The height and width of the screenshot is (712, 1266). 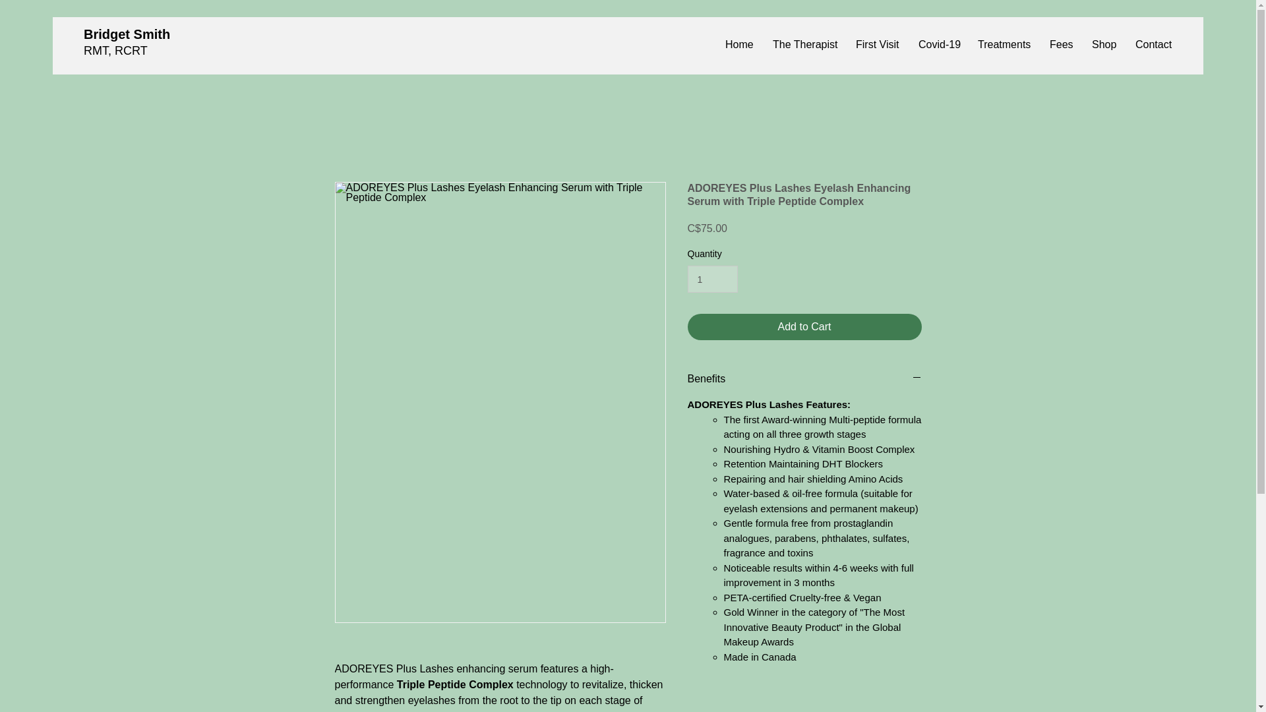 What do you see at coordinates (804, 327) in the screenshot?
I see `Add to Cart` at bounding box center [804, 327].